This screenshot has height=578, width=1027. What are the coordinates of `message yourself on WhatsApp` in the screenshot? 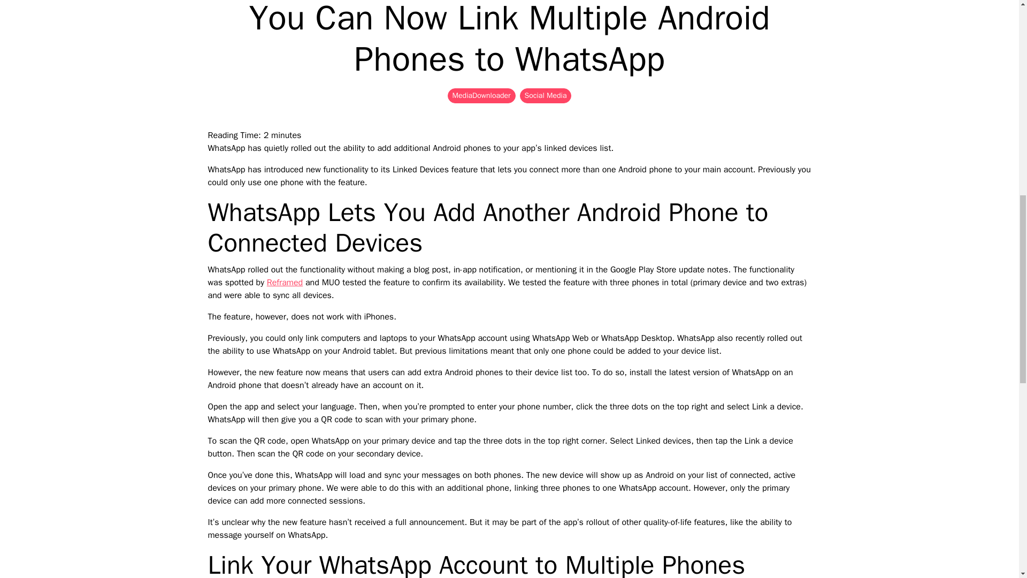 It's located at (266, 535).